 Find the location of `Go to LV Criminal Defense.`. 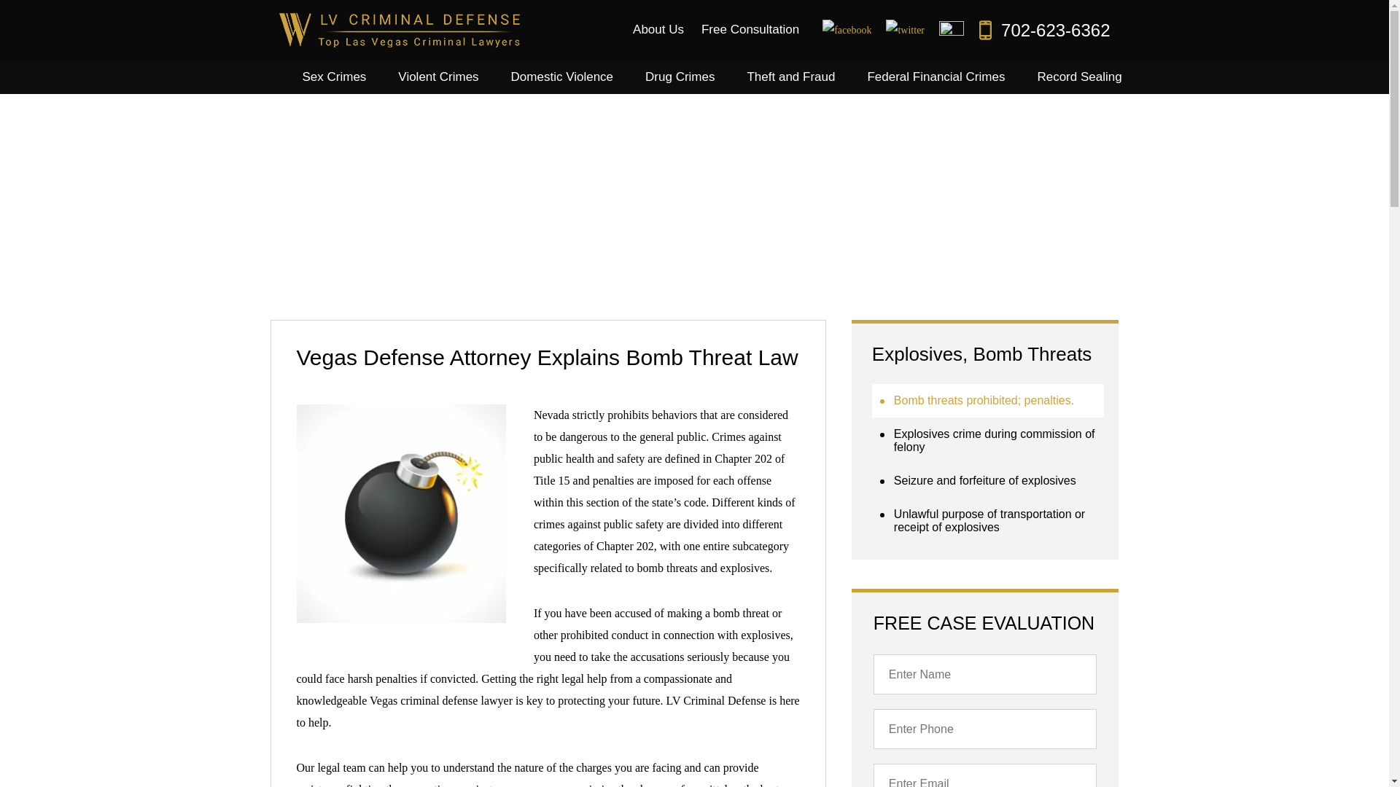

Go to LV Criminal Defense. is located at coordinates (297, 238).